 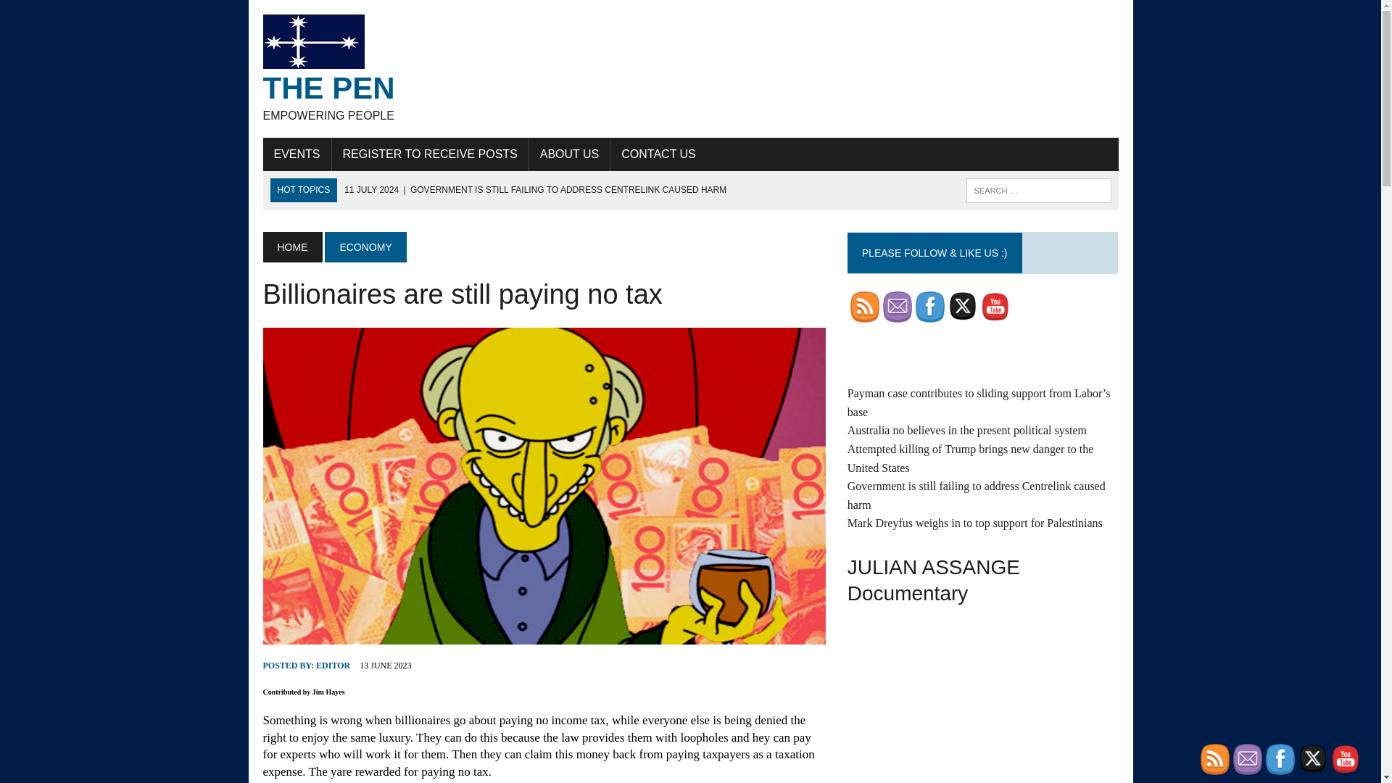 What do you see at coordinates (365, 246) in the screenshot?
I see `ECONOMY` at bounding box center [365, 246].